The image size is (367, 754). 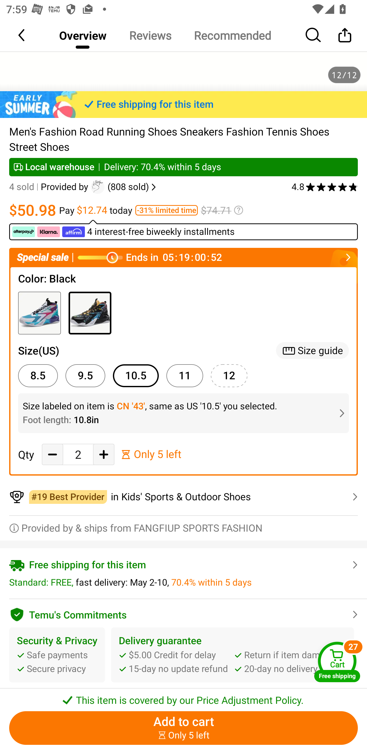 What do you see at coordinates (183, 728) in the screenshot?
I see `Add to cart ￼￼Only 5 left` at bounding box center [183, 728].